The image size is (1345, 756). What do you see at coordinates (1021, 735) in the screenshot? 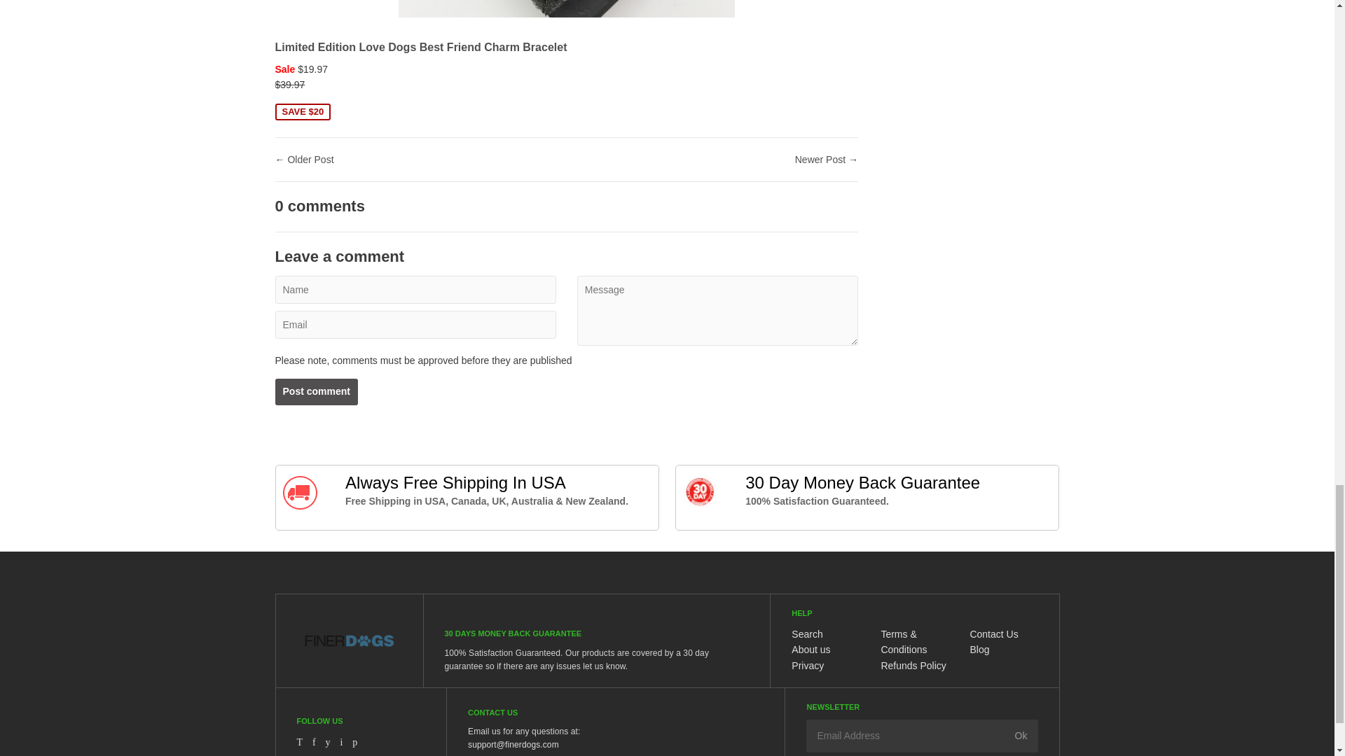
I see `Ok` at bounding box center [1021, 735].